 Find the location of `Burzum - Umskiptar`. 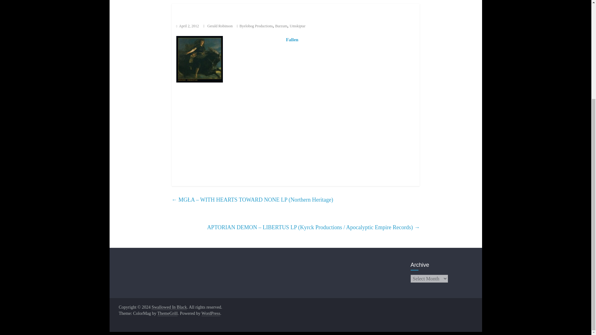

Burzum - Umskiptar is located at coordinates (200, 59).